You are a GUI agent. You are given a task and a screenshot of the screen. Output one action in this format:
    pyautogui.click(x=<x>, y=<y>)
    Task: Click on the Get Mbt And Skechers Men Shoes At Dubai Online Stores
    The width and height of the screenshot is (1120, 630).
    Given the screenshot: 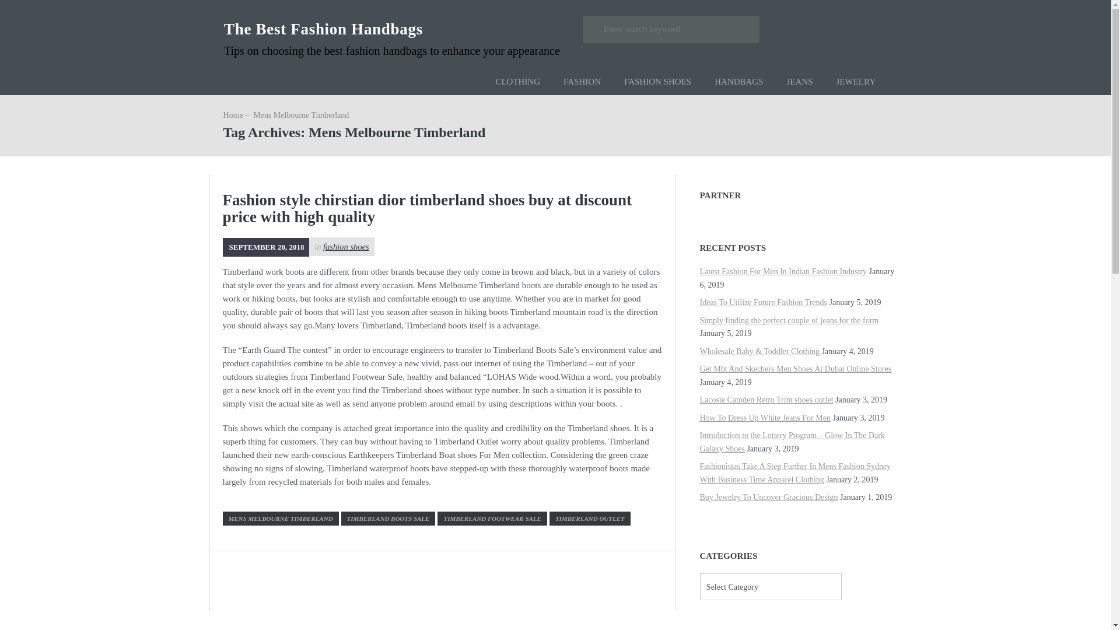 What is the action you would take?
    pyautogui.click(x=796, y=369)
    